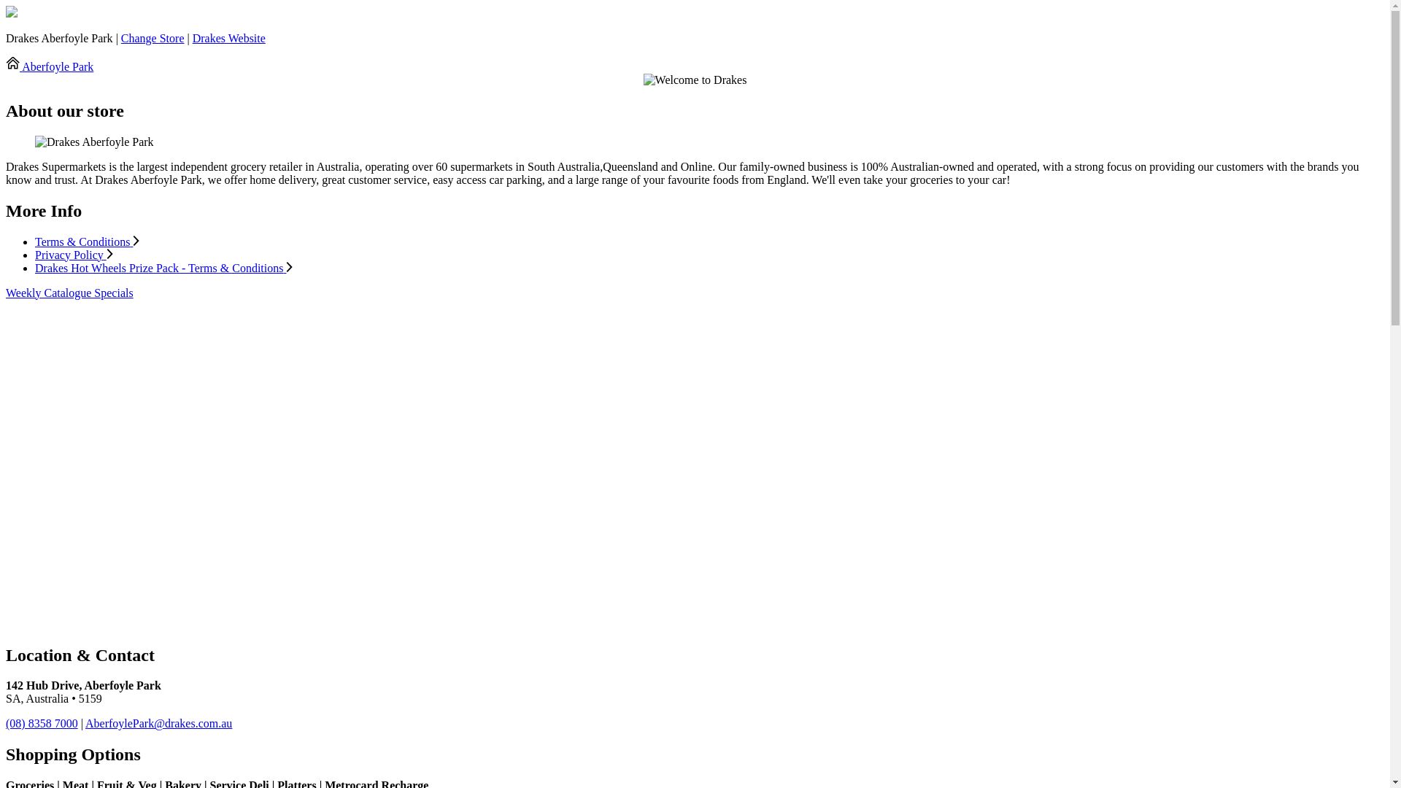  Describe the element at coordinates (42, 724) in the screenshot. I see `(08) 8358 7000` at that location.